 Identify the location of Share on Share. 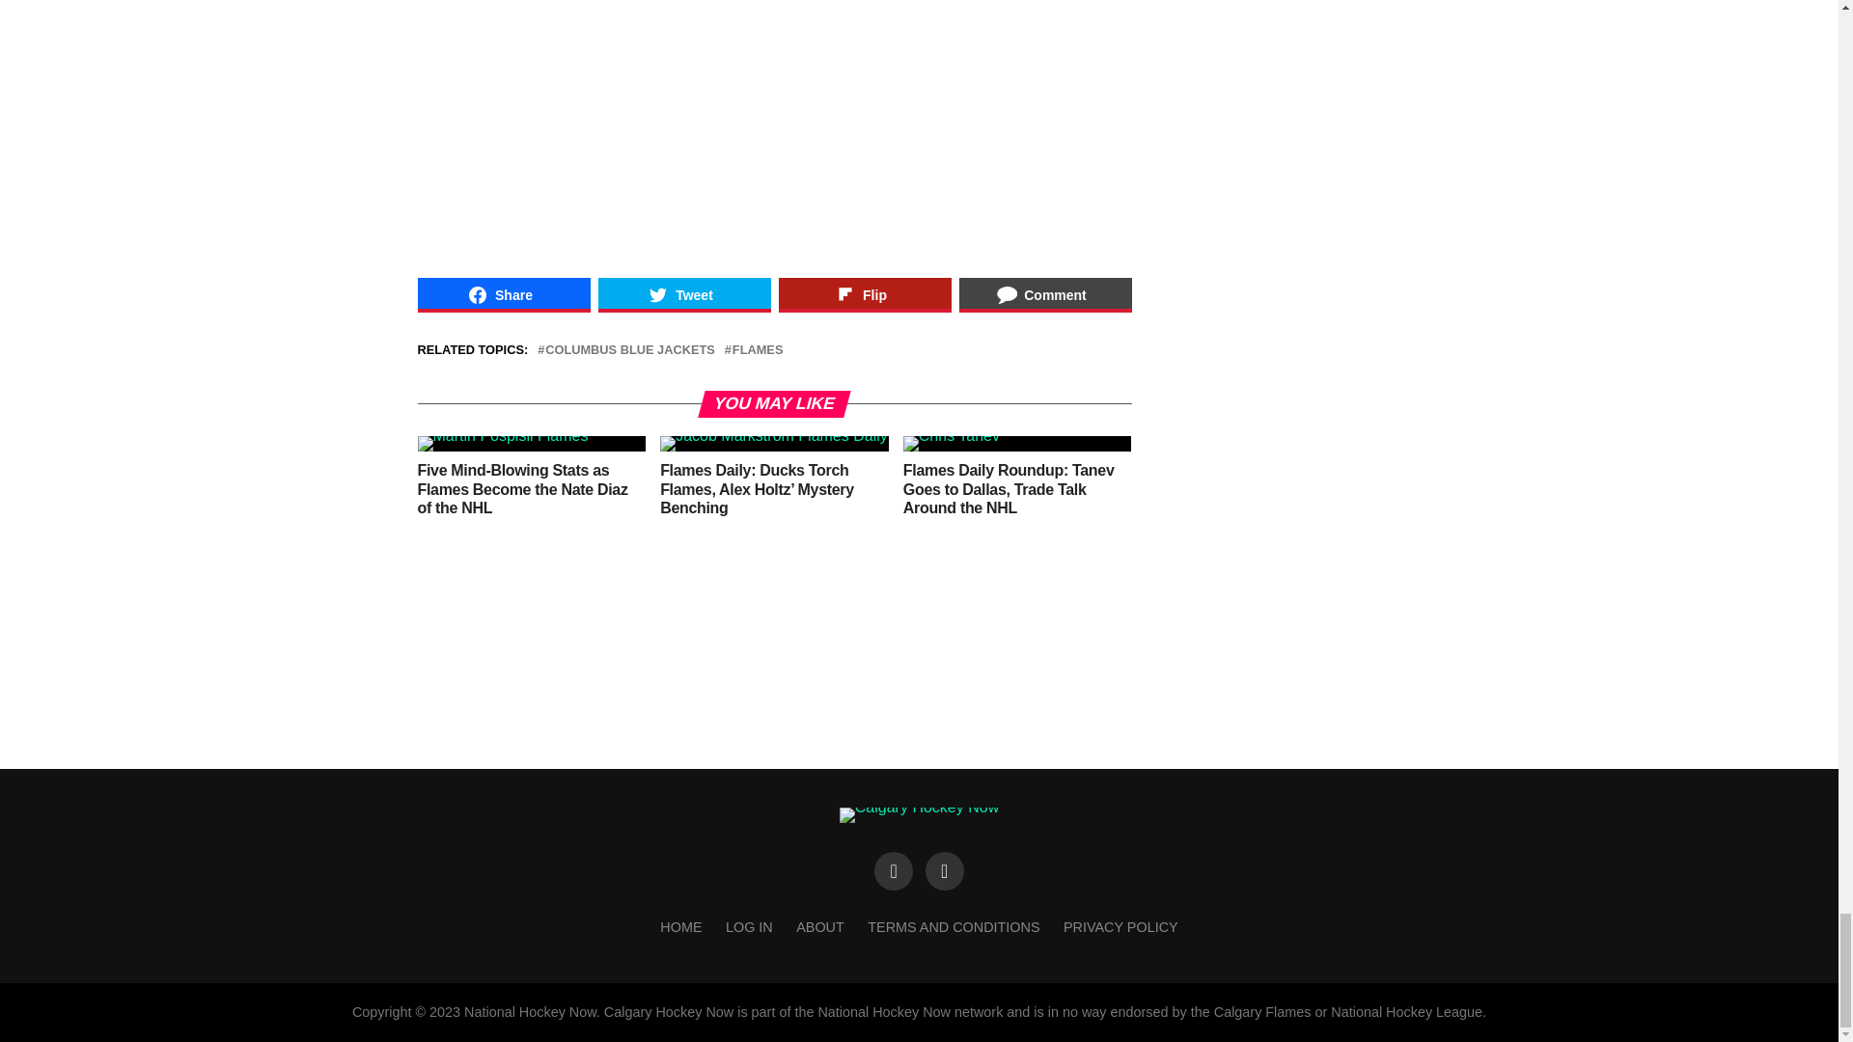
(503, 295).